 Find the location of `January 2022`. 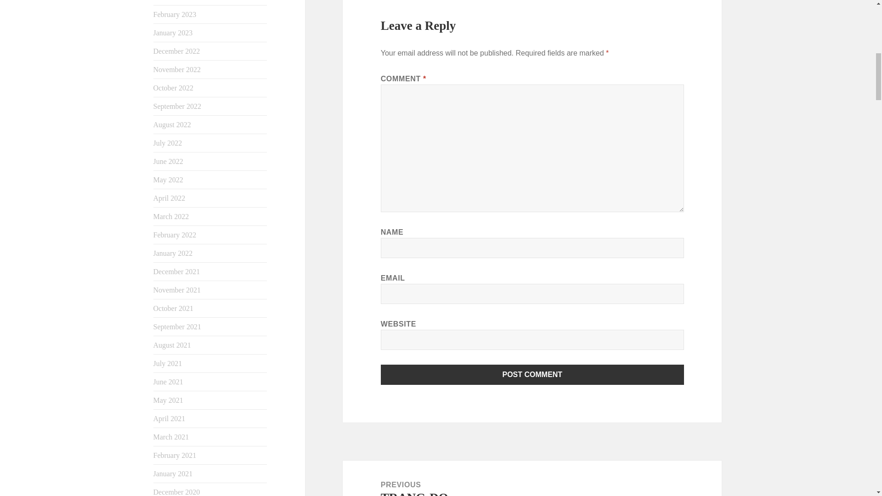

January 2022 is located at coordinates (173, 254).